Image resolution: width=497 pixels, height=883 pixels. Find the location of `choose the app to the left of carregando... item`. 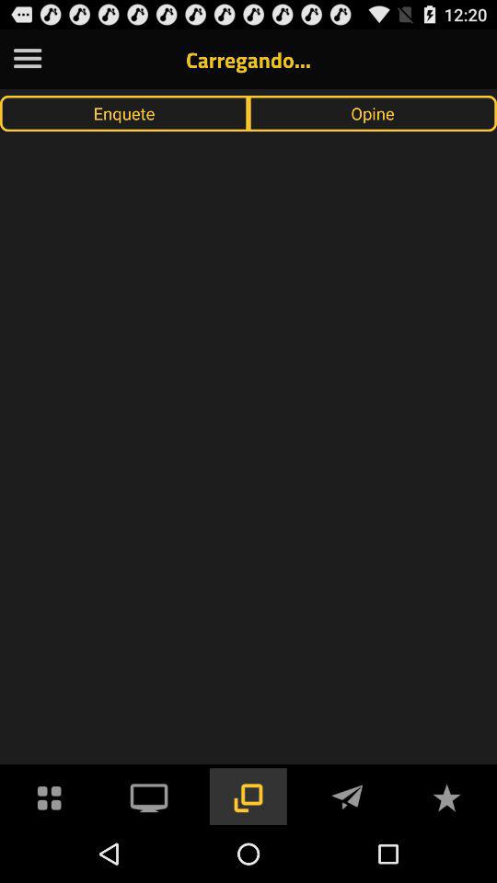

choose the app to the left of carregando... item is located at coordinates (28, 59).